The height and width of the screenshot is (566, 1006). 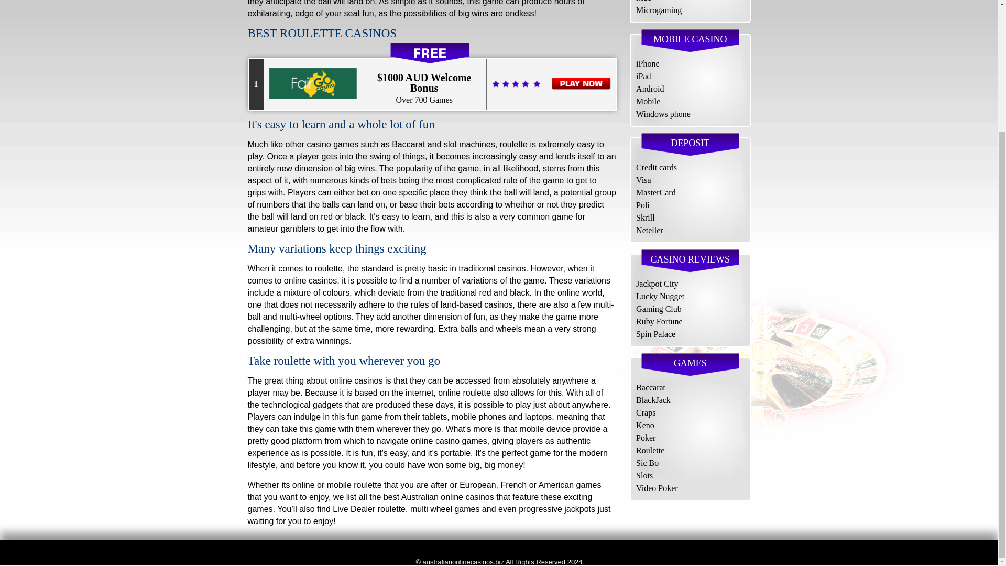 What do you see at coordinates (659, 321) in the screenshot?
I see `Ruby Fortune` at bounding box center [659, 321].